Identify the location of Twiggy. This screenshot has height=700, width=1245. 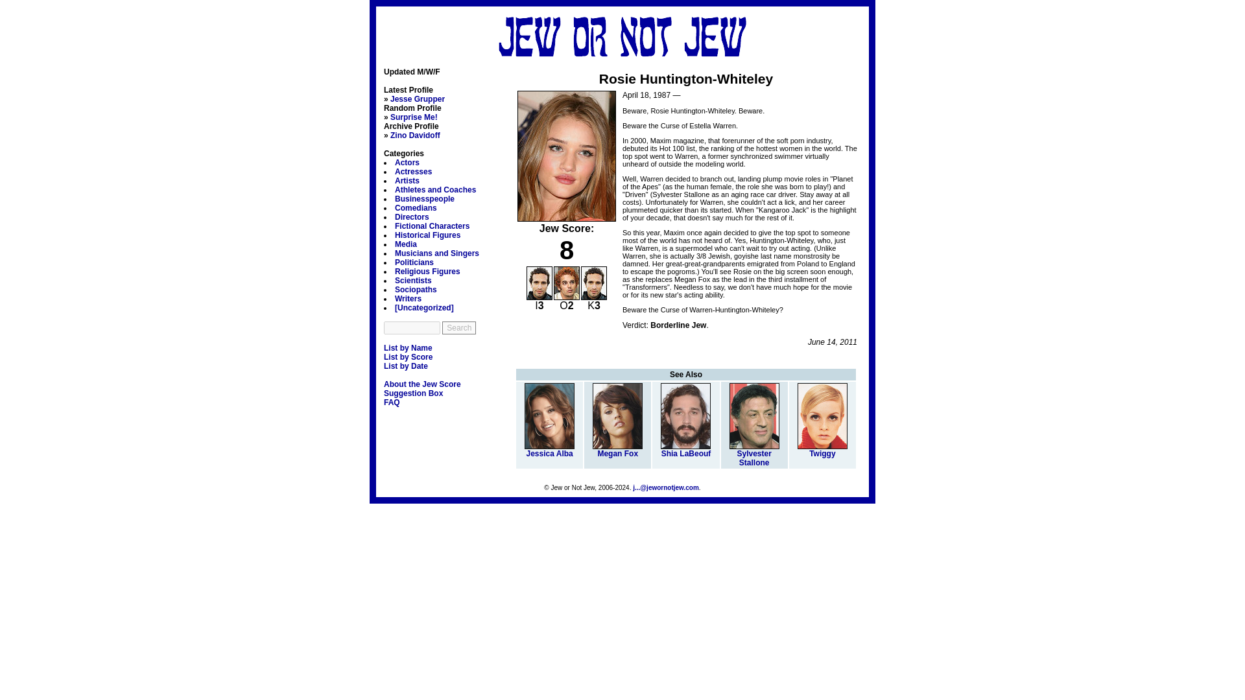
(822, 450).